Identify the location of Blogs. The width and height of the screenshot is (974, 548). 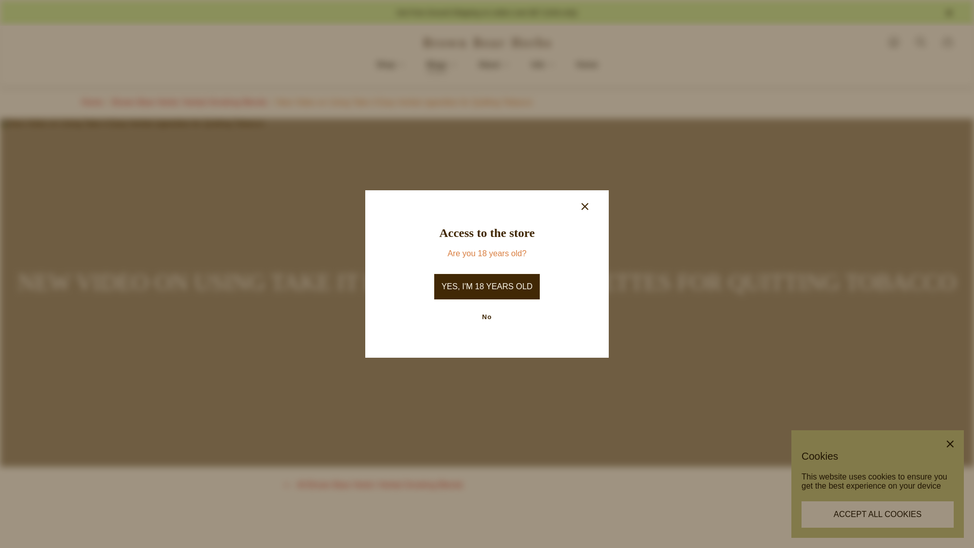
(441, 64).